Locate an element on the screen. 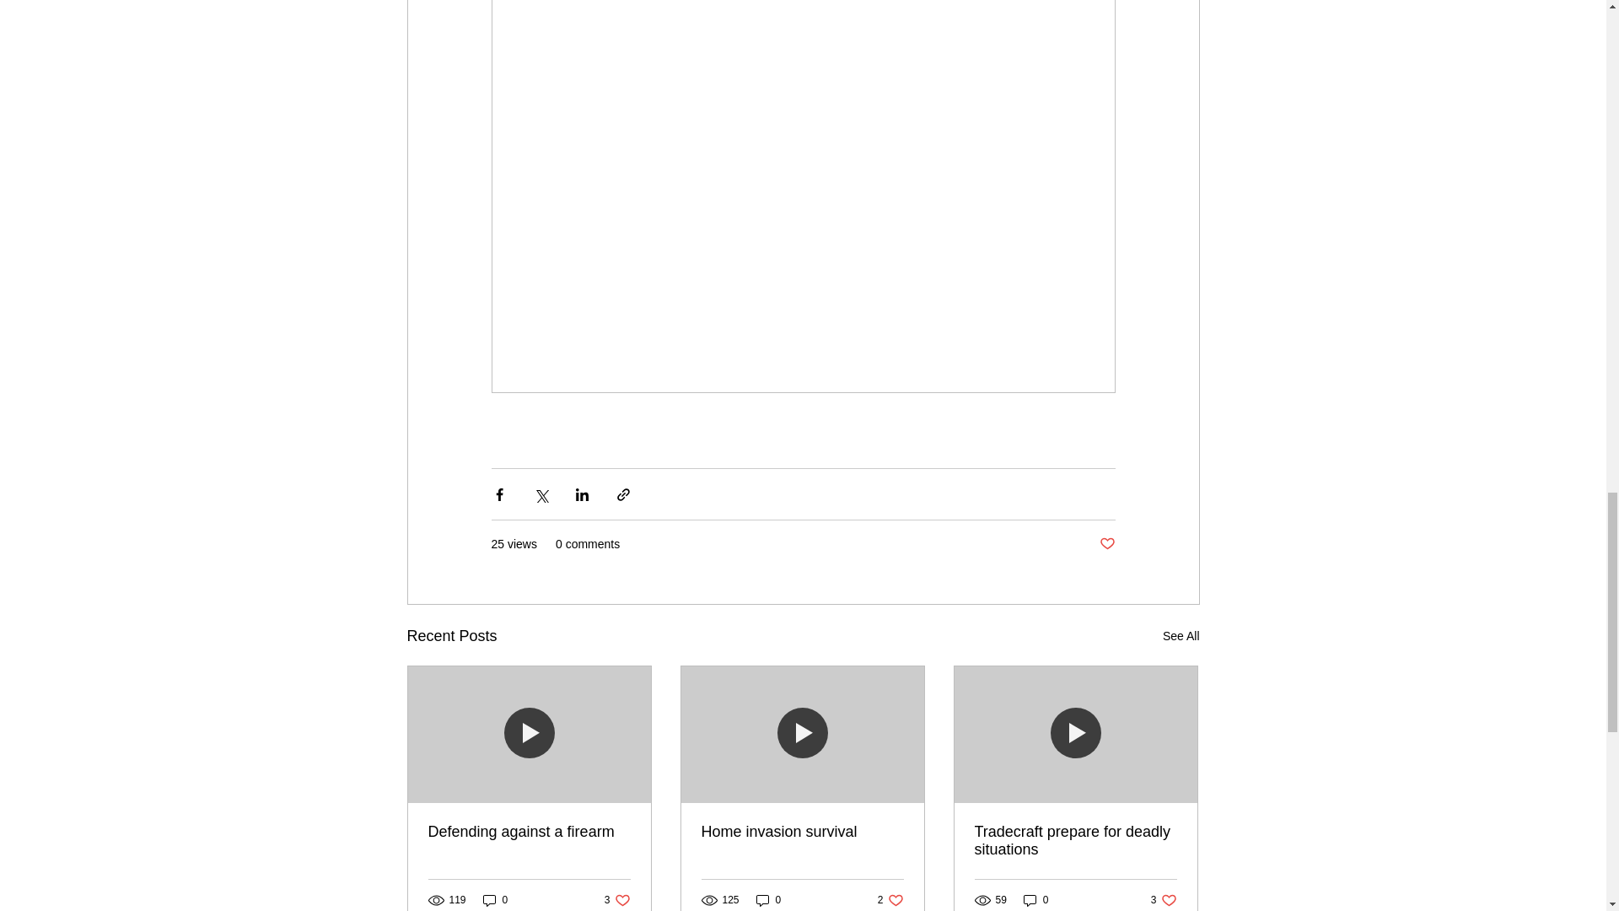 The width and height of the screenshot is (1619, 911). 0 is located at coordinates (495, 900).